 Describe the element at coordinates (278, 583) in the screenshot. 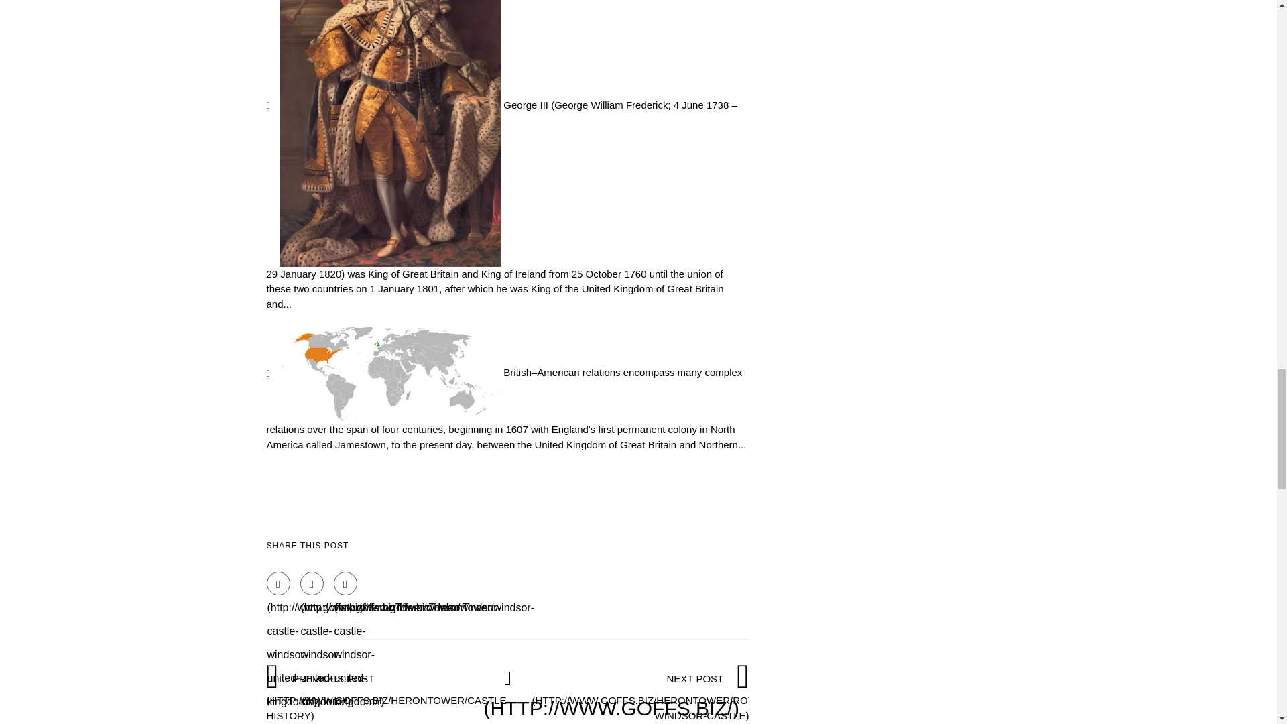

I see `Facebook` at that location.